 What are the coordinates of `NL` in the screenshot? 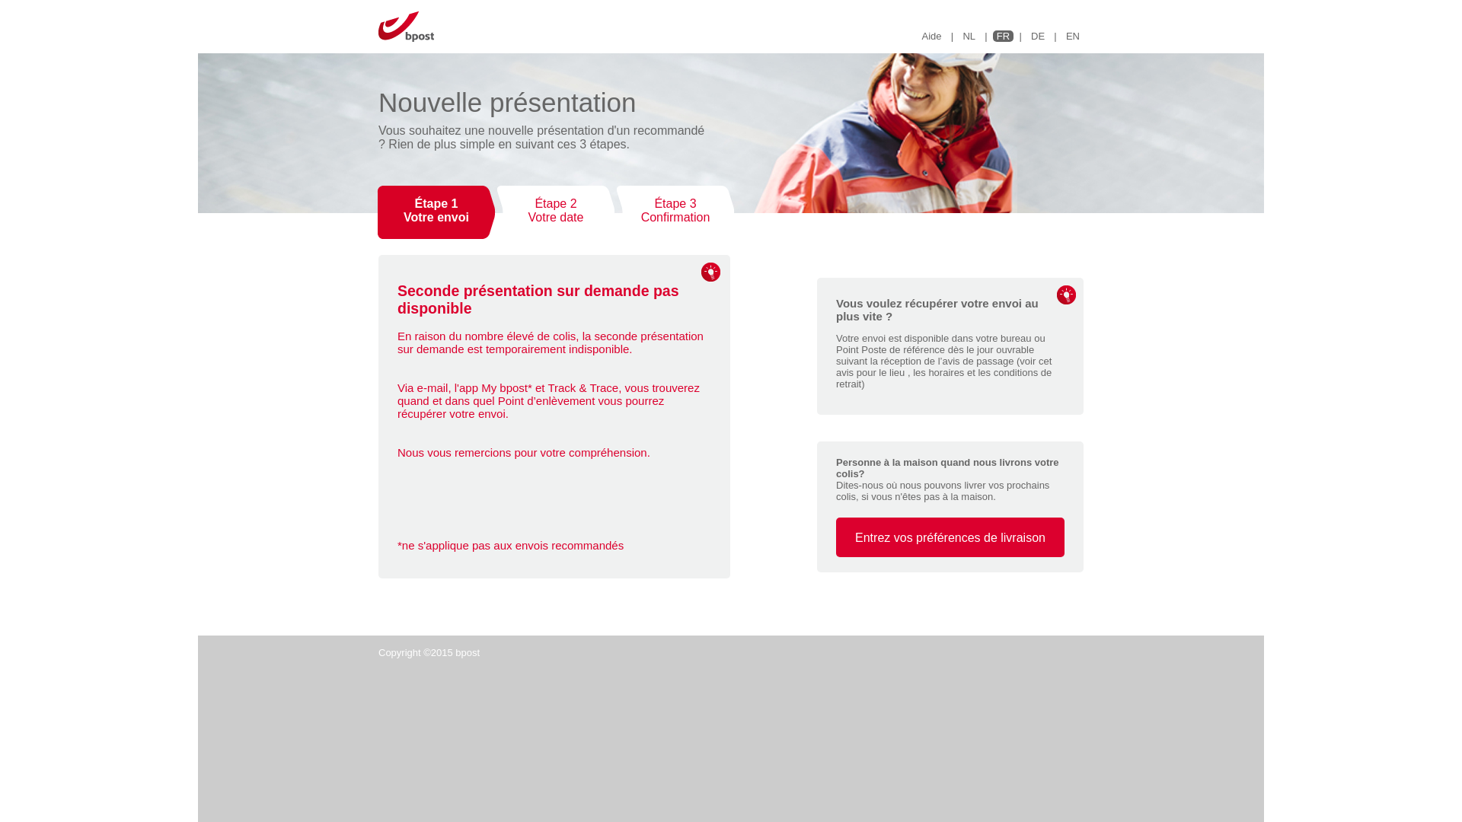 It's located at (969, 37).